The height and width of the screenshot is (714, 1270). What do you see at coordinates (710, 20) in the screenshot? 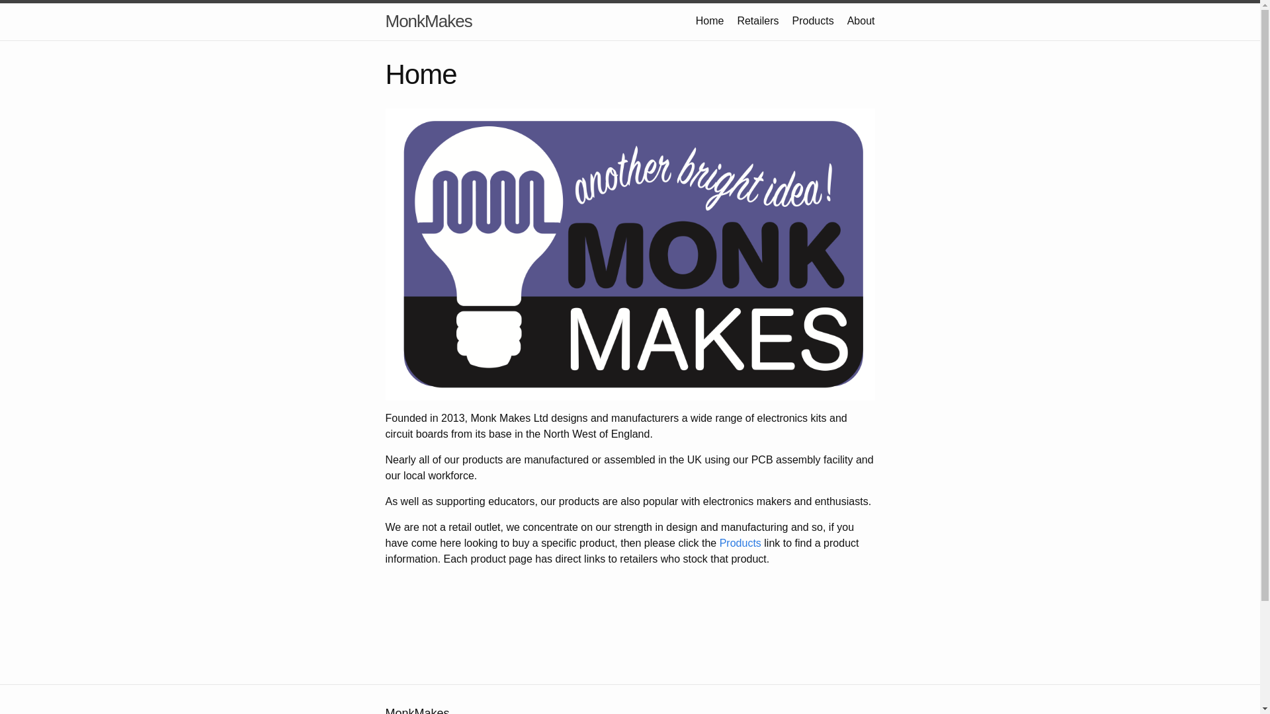
I see `Home` at bounding box center [710, 20].